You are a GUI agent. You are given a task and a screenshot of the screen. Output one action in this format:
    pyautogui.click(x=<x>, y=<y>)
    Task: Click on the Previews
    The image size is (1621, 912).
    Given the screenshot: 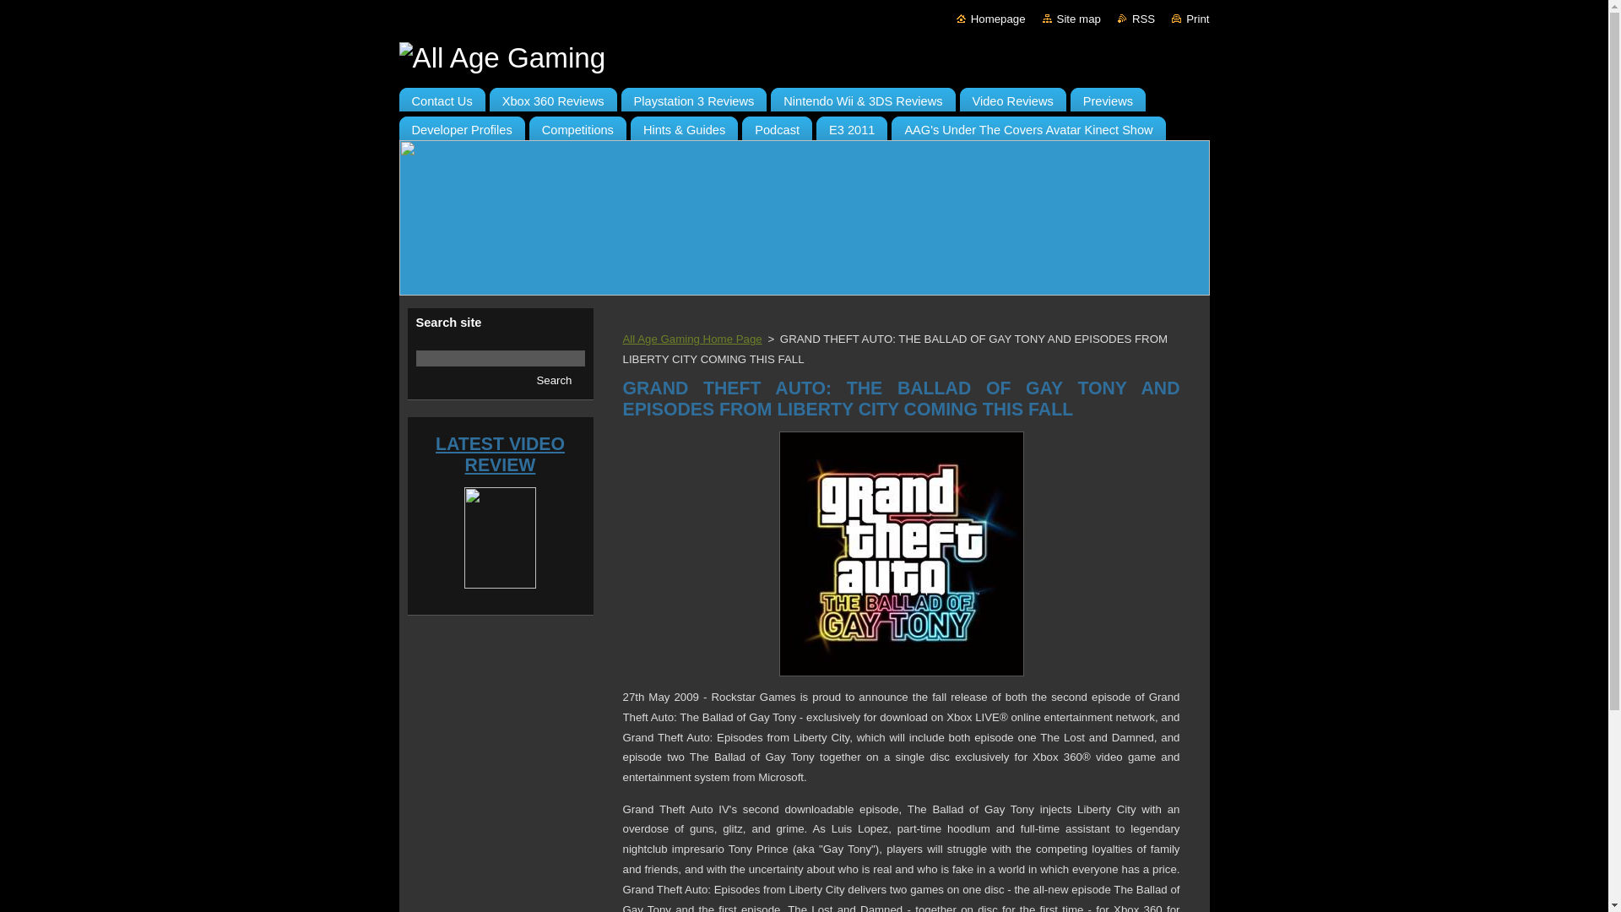 What is the action you would take?
    pyautogui.click(x=1108, y=96)
    